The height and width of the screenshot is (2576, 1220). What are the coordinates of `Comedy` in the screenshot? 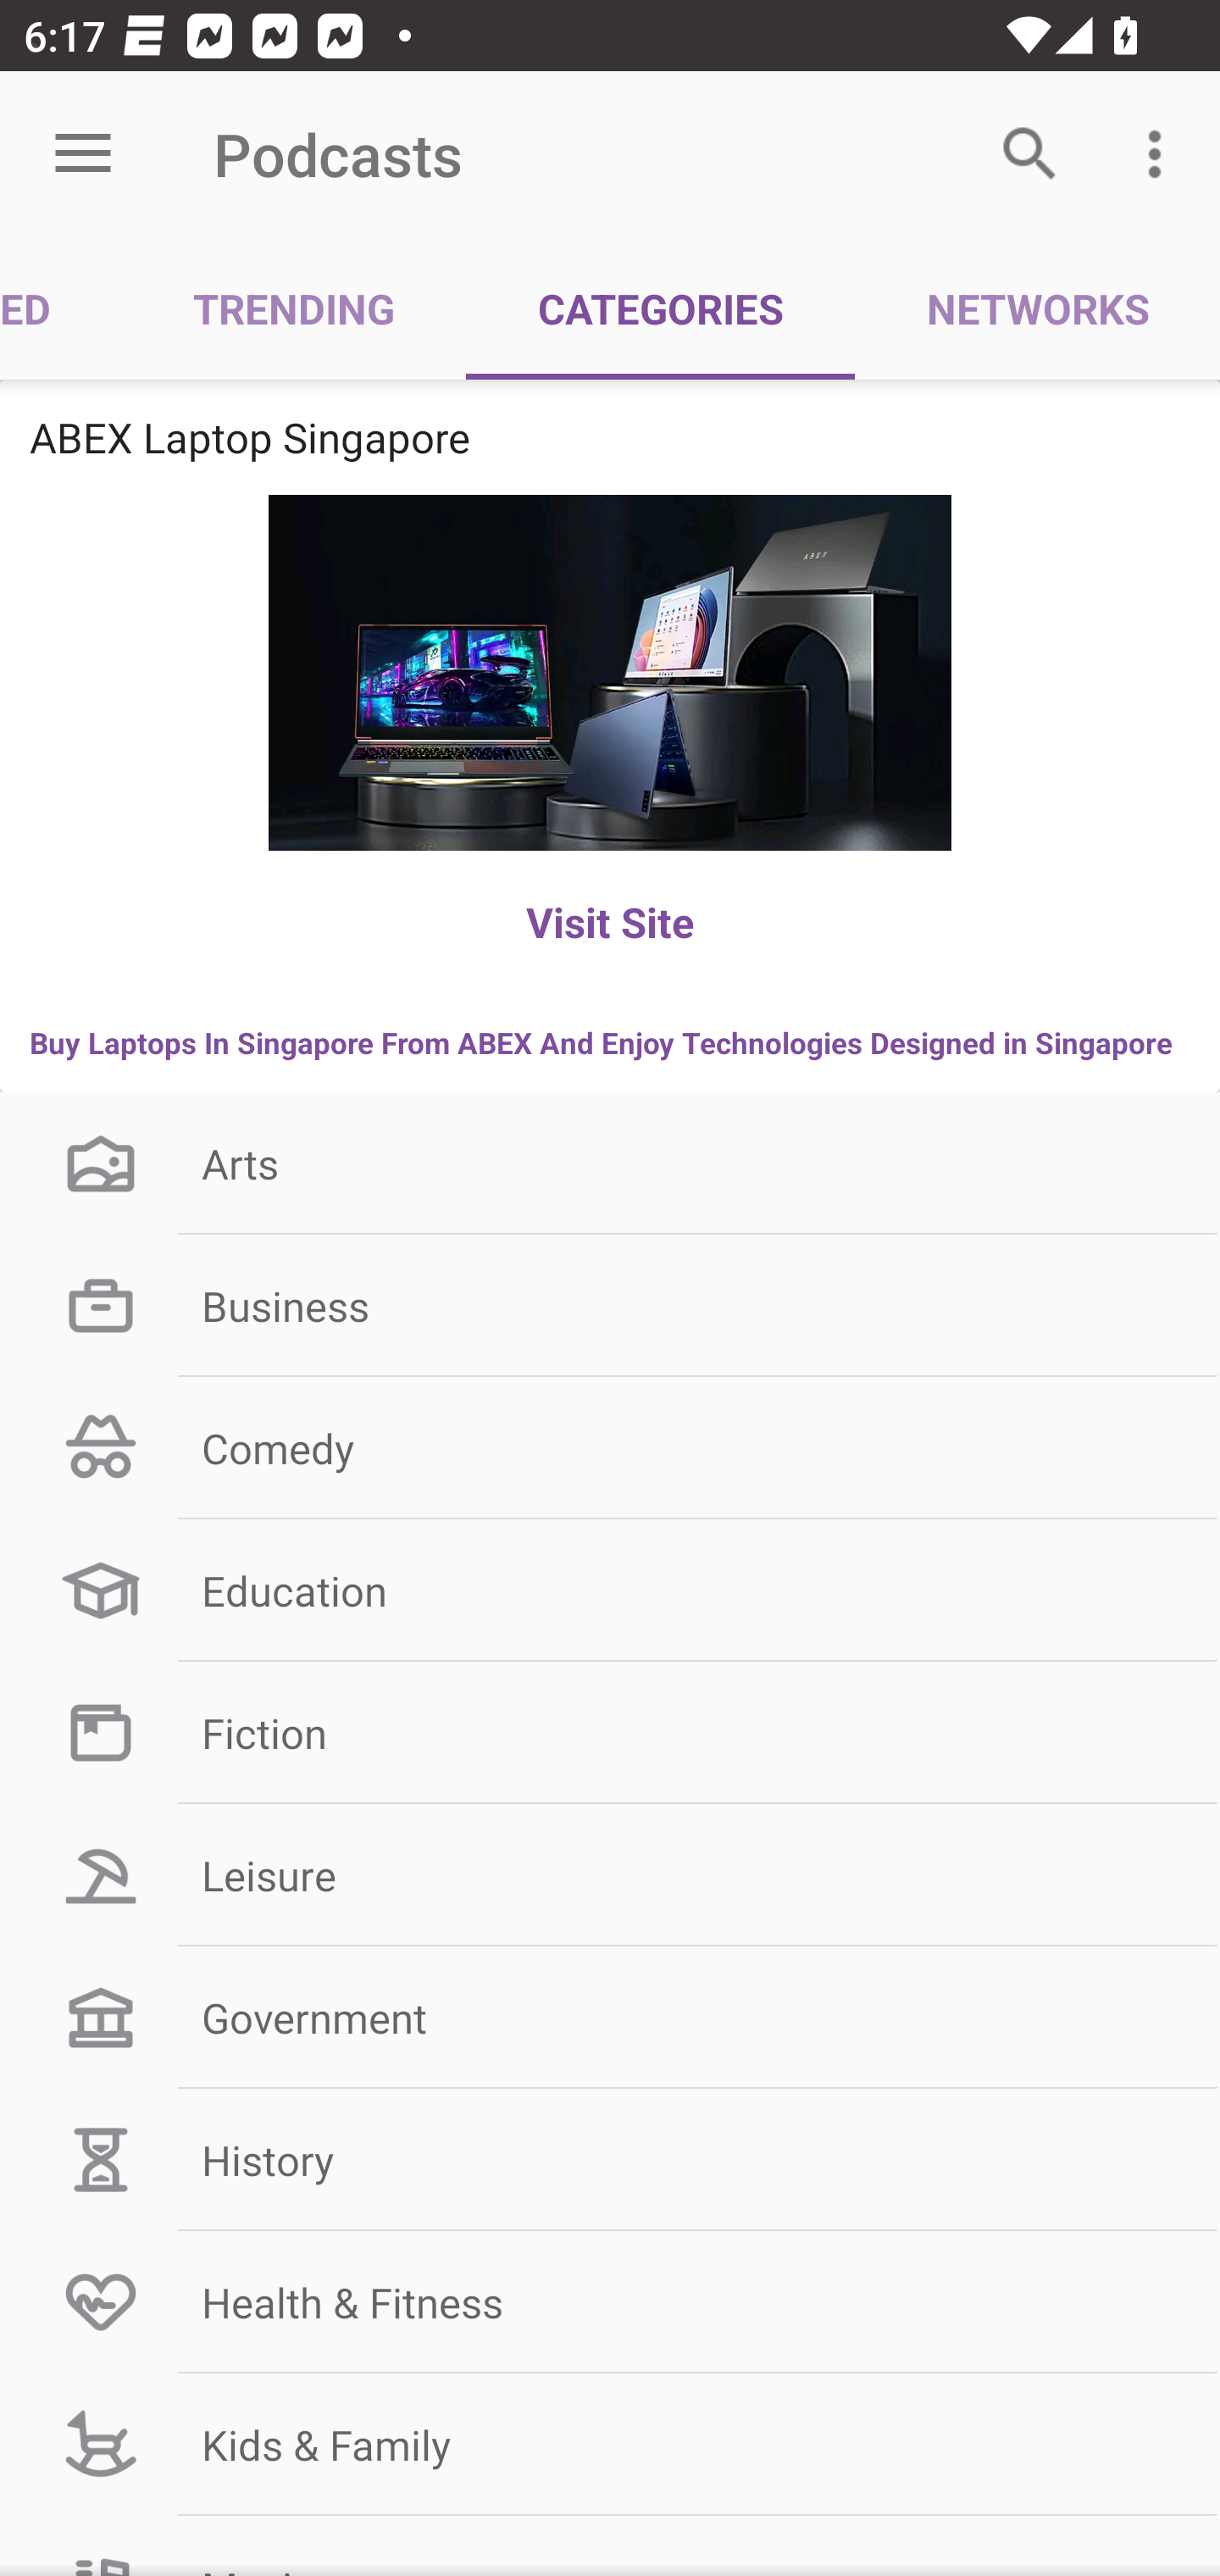 It's located at (610, 1449).